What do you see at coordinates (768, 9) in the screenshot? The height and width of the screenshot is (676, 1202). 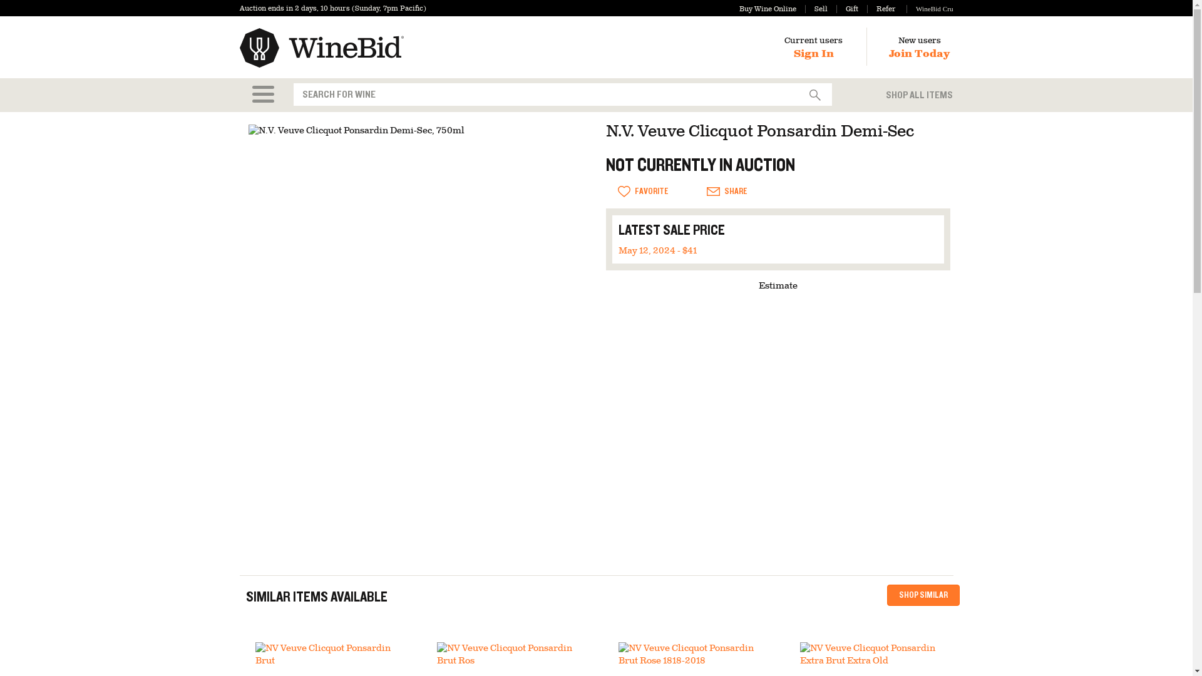 I see `Buy Wine Online` at bounding box center [768, 9].